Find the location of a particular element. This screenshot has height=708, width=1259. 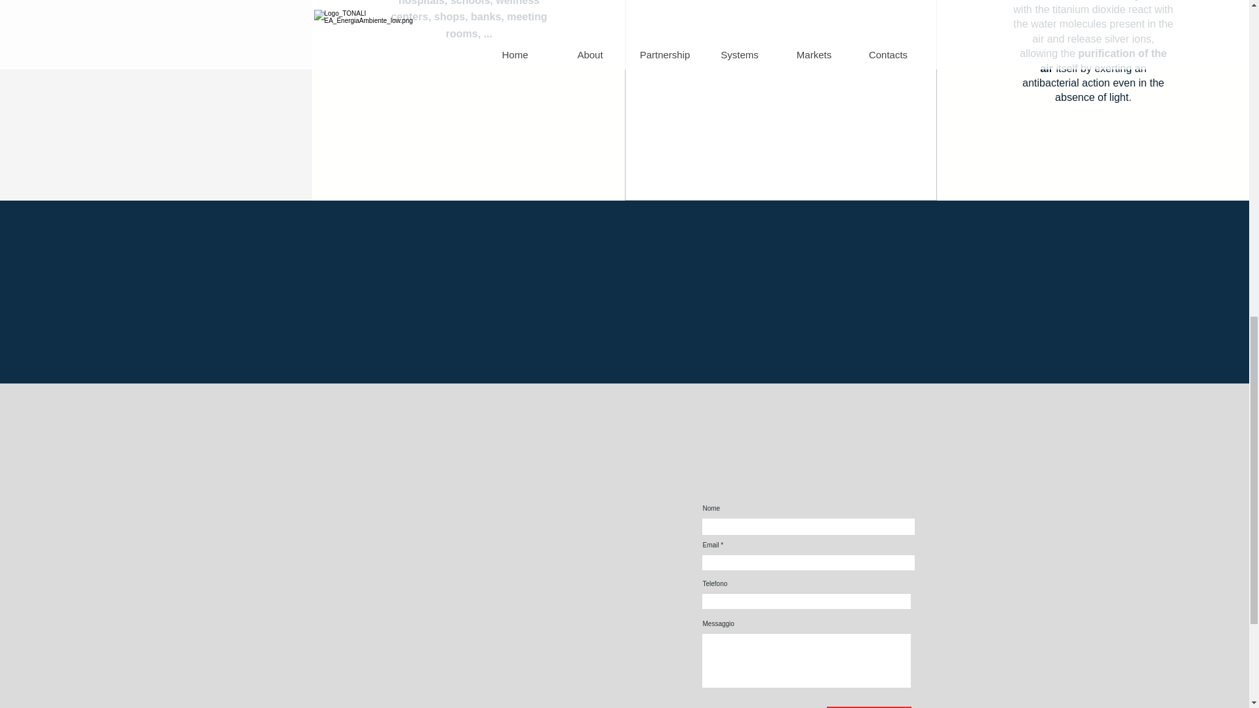

Invia is located at coordinates (868, 707).